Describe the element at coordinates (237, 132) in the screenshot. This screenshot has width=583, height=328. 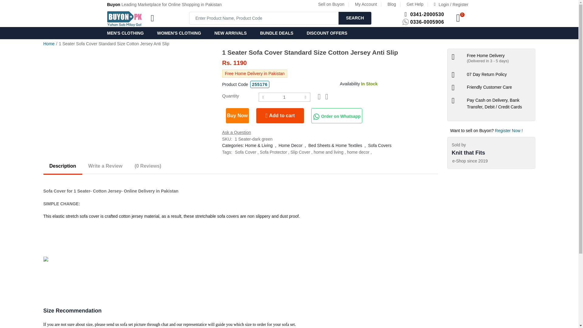
I see `Ask a Question` at that location.